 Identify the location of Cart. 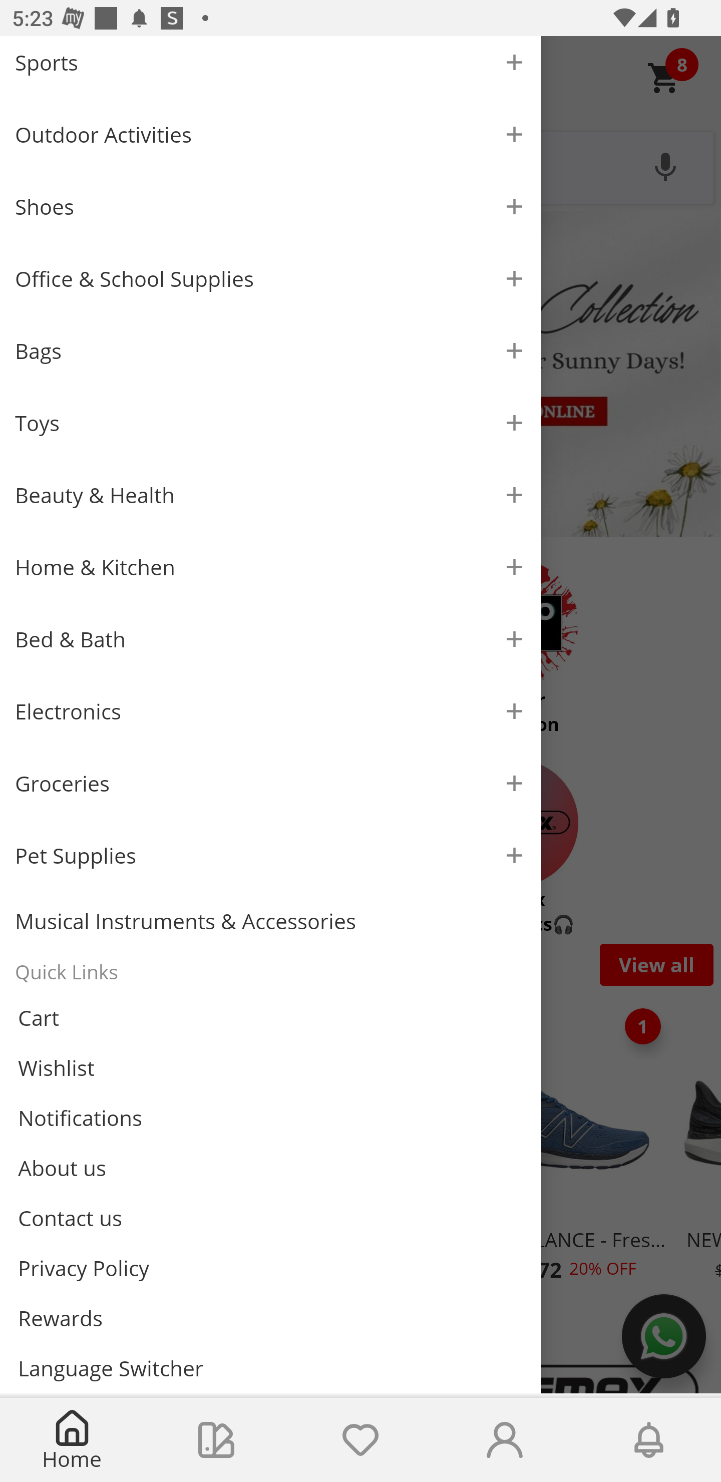
(270, 1018).